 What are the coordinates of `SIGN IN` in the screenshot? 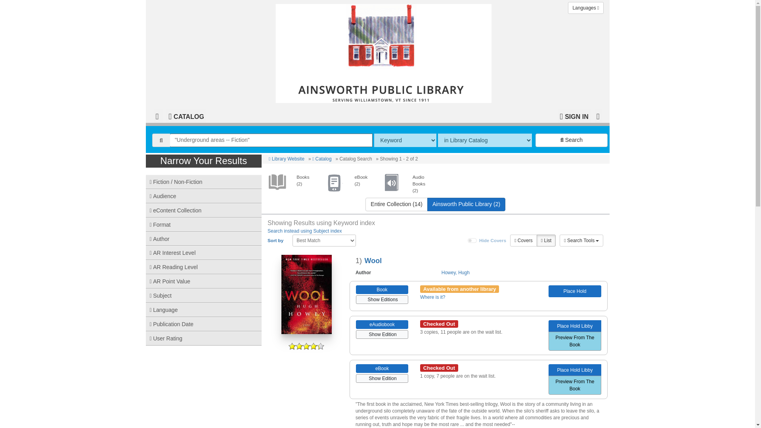 It's located at (574, 116).